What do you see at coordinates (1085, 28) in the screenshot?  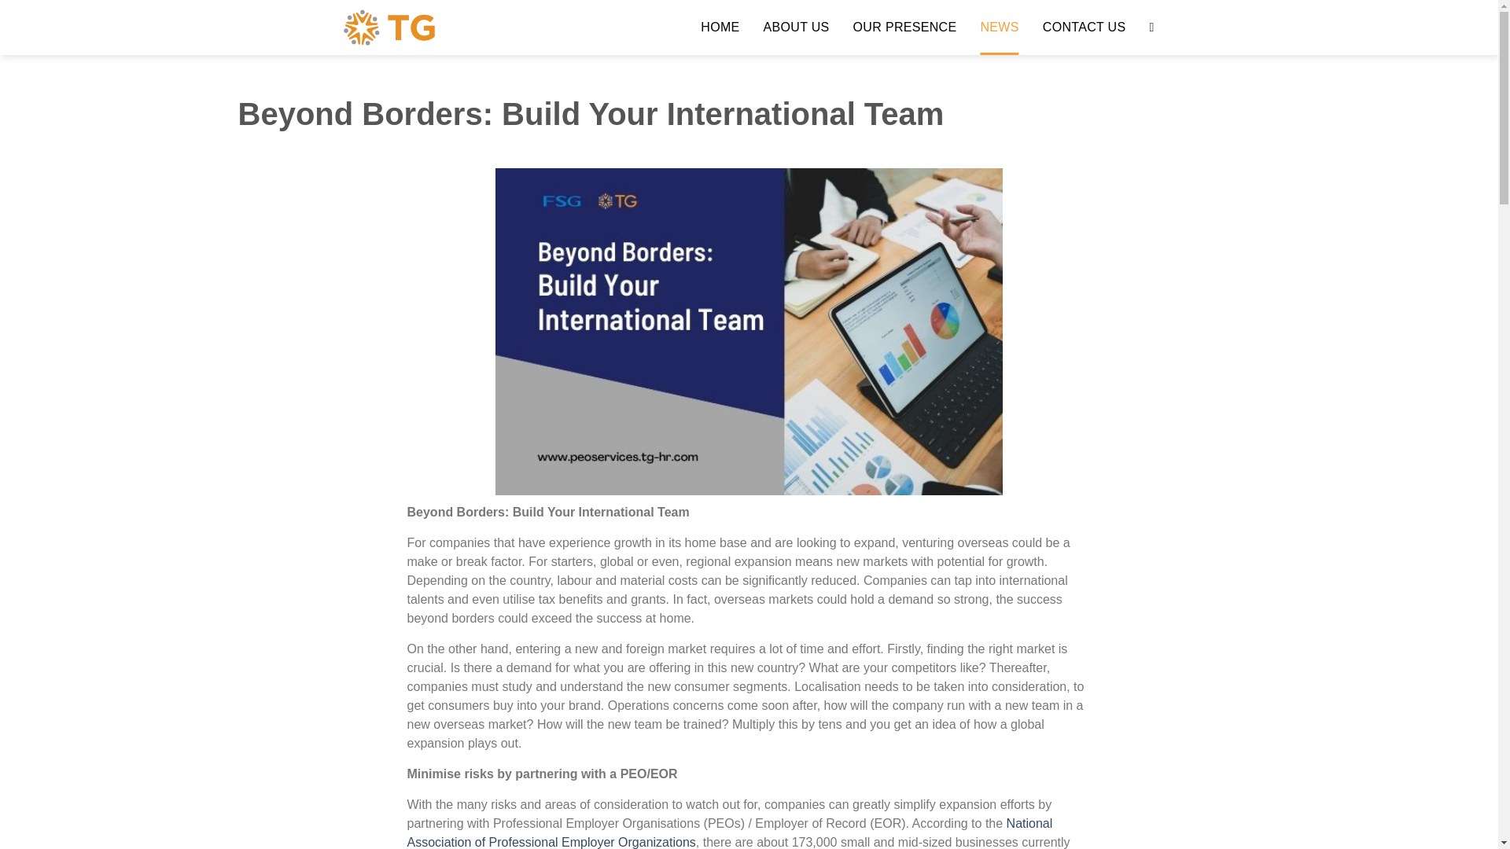 I see `CONTACT US` at bounding box center [1085, 28].